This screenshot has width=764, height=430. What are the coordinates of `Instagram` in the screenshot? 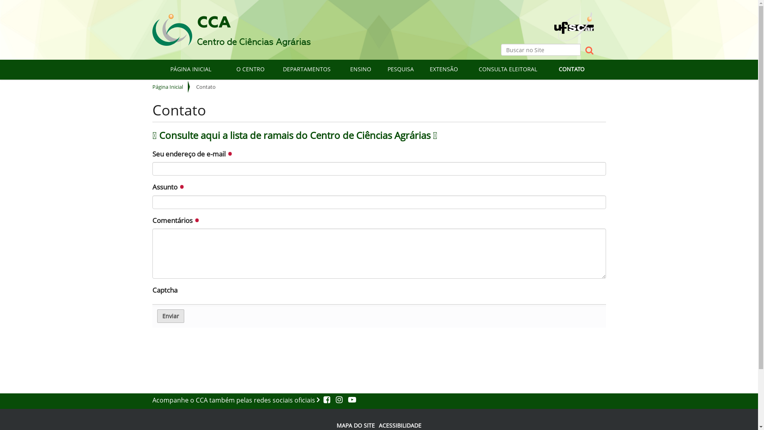 It's located at (338, 400).